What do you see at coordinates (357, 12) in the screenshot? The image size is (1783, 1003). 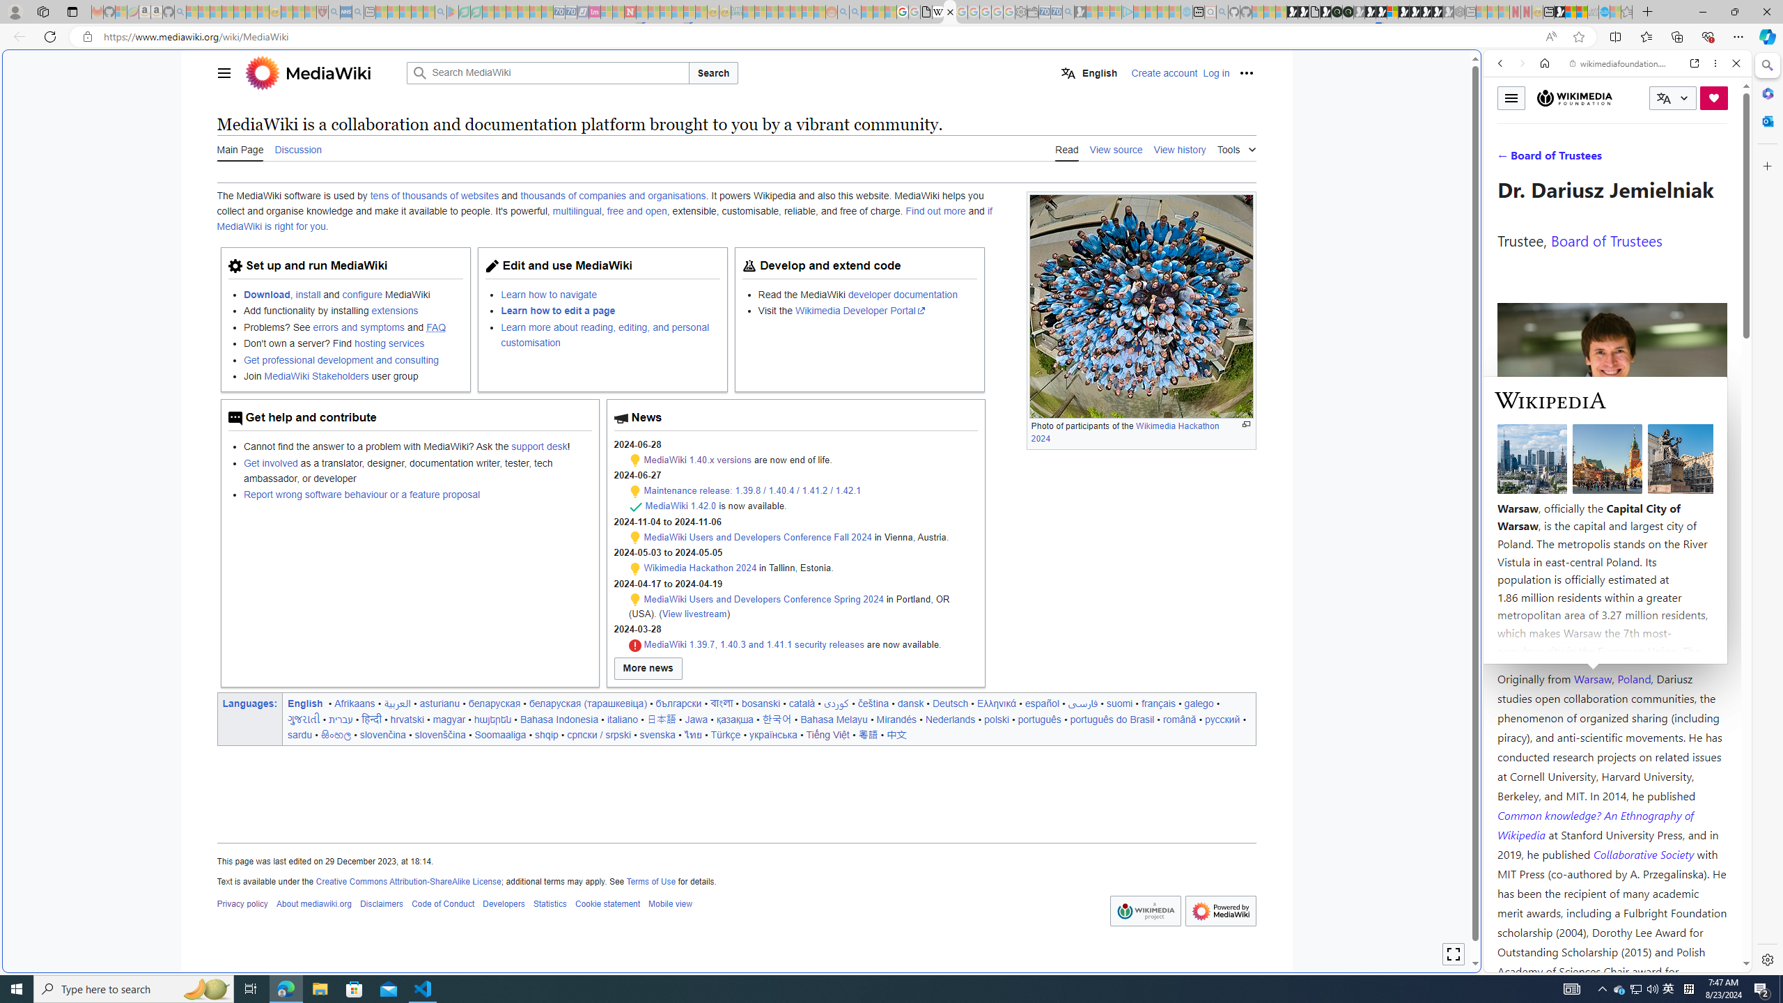 I see `utah sues federal government - Search - Sleeping` at bounding box center [357, 12].